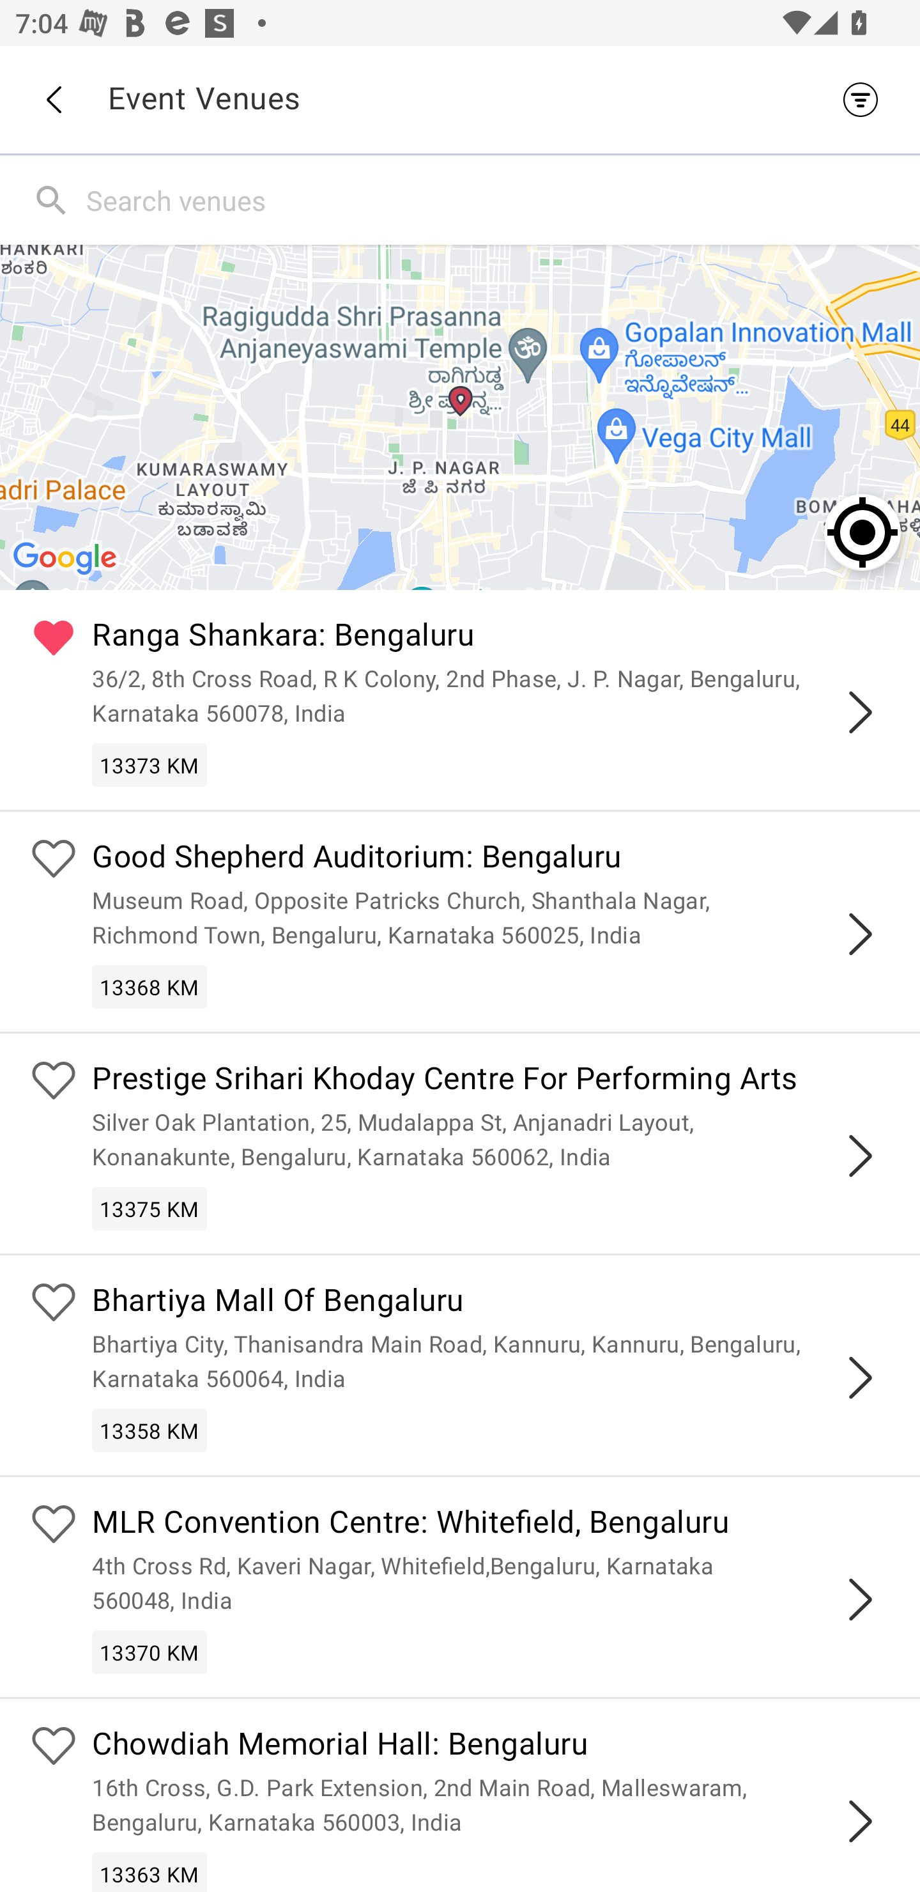 Image resolution: width=920 pixels, height=1892 pixels. I want to click on , so click(860, 1156).